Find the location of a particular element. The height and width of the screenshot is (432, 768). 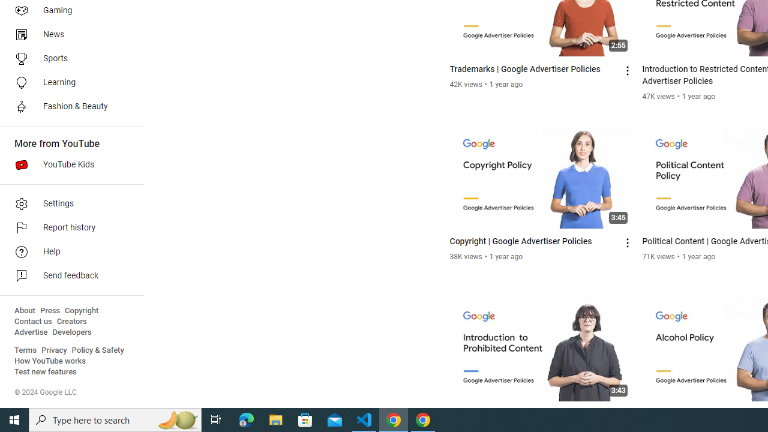

Send feedback is located at coordinates (68, 276).